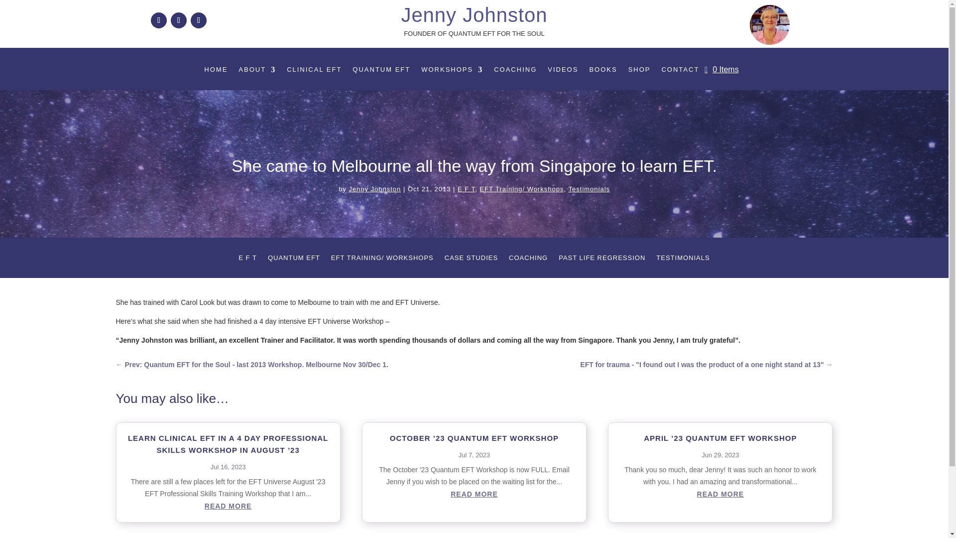  I want to click on SHOP, so click(639, 72).